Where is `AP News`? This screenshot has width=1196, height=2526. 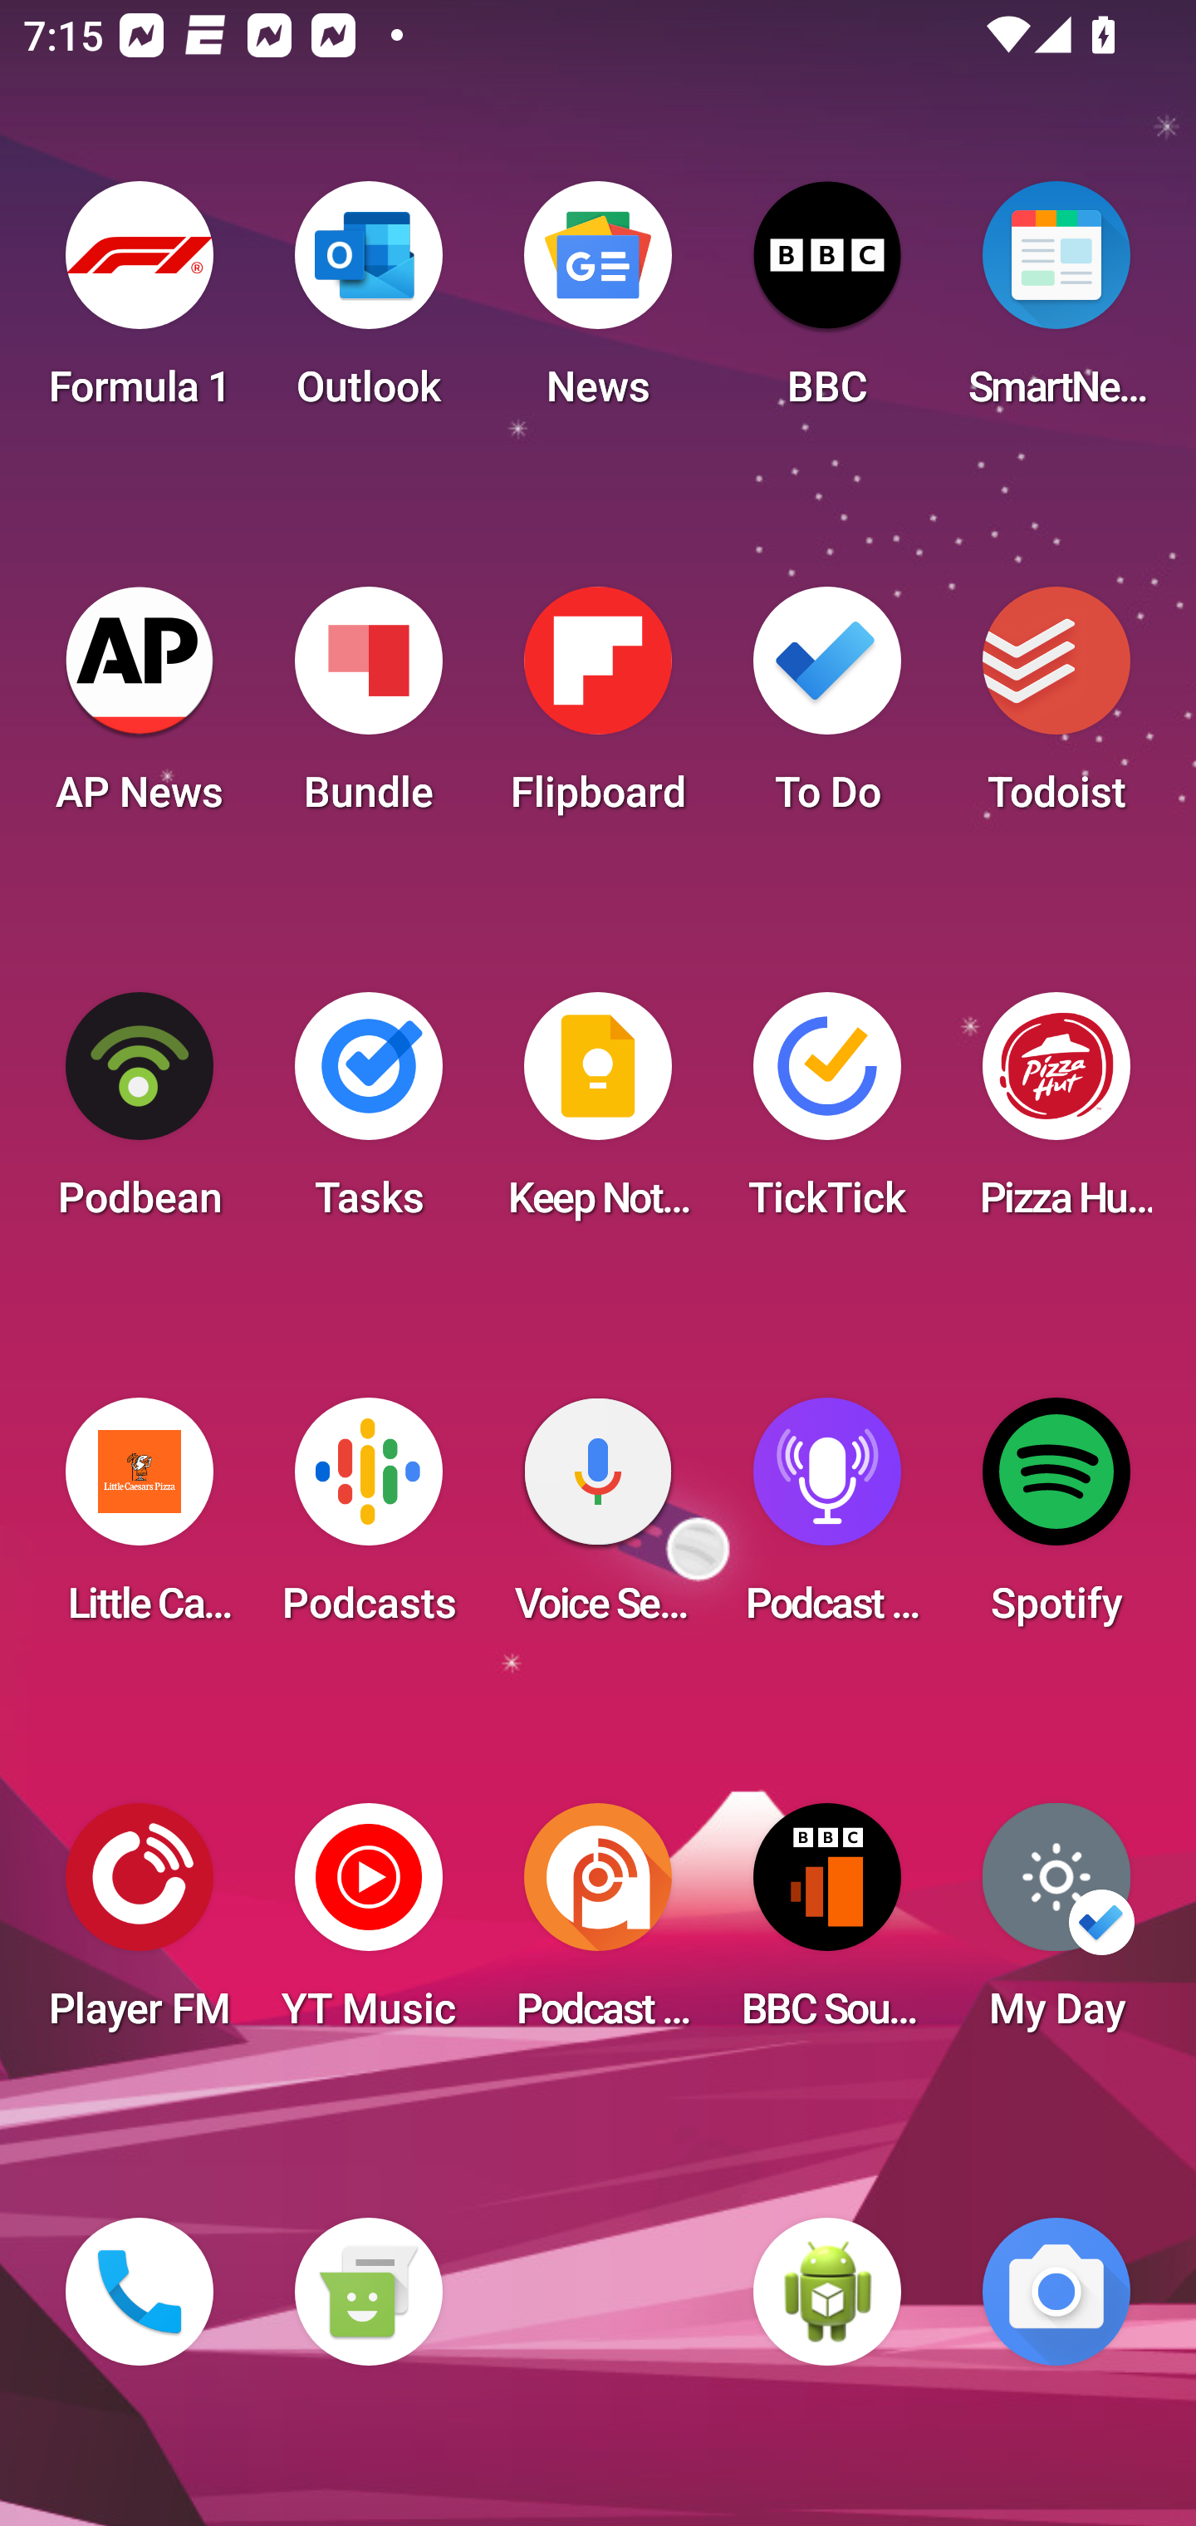
AP News is located at coordinates (140, 710).